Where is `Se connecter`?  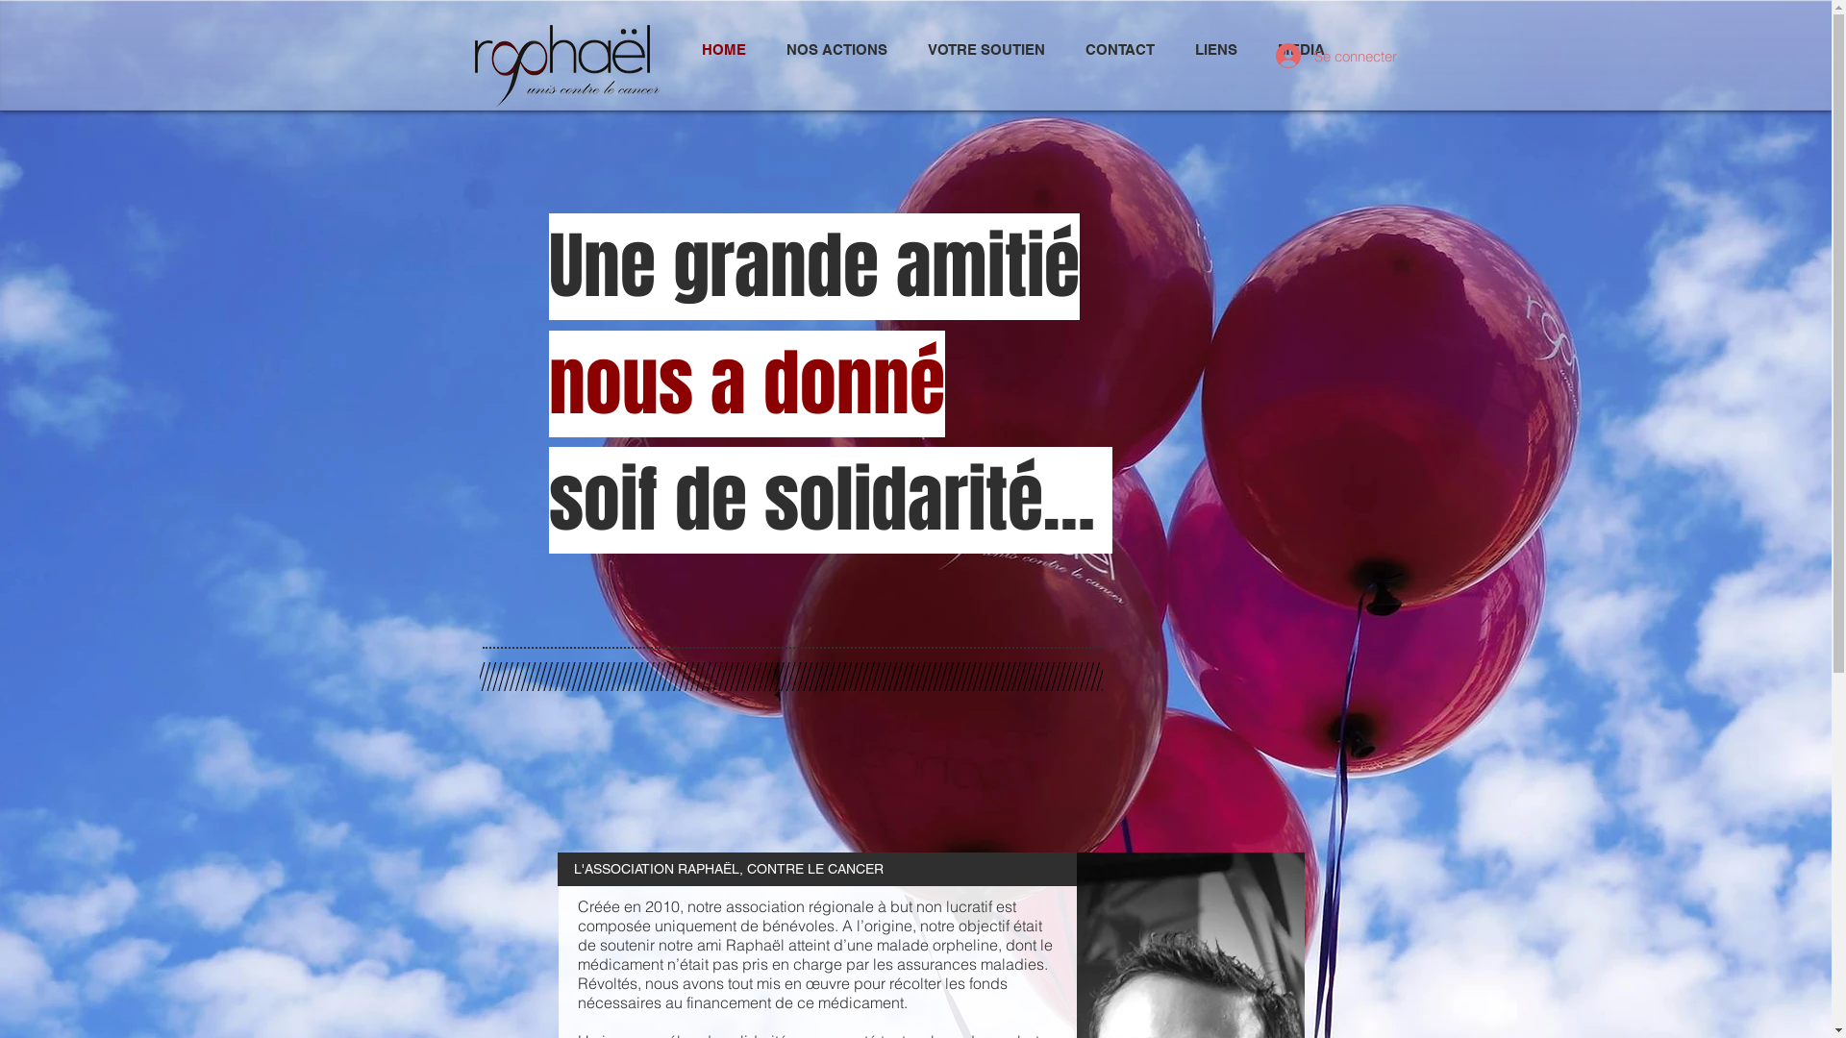
Se connecter is located at coordinates (1319, 56).